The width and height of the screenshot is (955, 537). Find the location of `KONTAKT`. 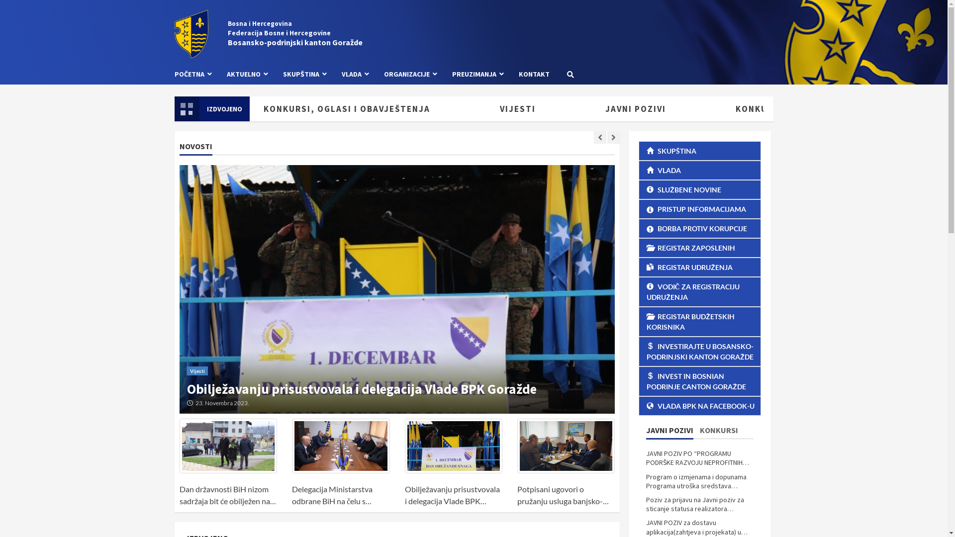

KONTAKT is located at coordinates (530, 75).